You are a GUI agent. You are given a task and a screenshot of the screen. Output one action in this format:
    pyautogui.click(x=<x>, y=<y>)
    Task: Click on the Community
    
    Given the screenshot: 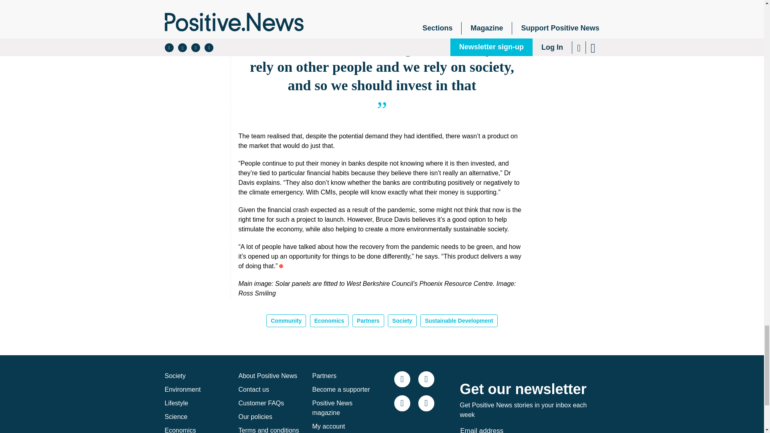 What is the action you would take?
    pyautogui.click(x=286, y=321)
    